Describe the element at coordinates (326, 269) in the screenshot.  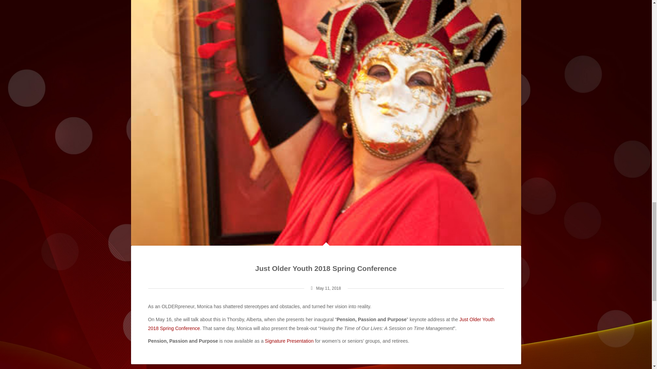
I see `Just Older Youth 2018 Spring Conference` at that location.